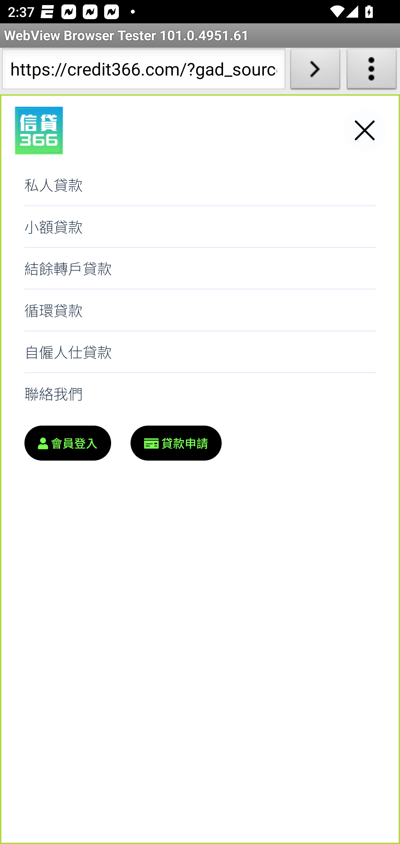 The width and height of the screenshot is (400, 844). Describe the element at coordinates (39, 131) in the screenshot. I see `logo` at that location.